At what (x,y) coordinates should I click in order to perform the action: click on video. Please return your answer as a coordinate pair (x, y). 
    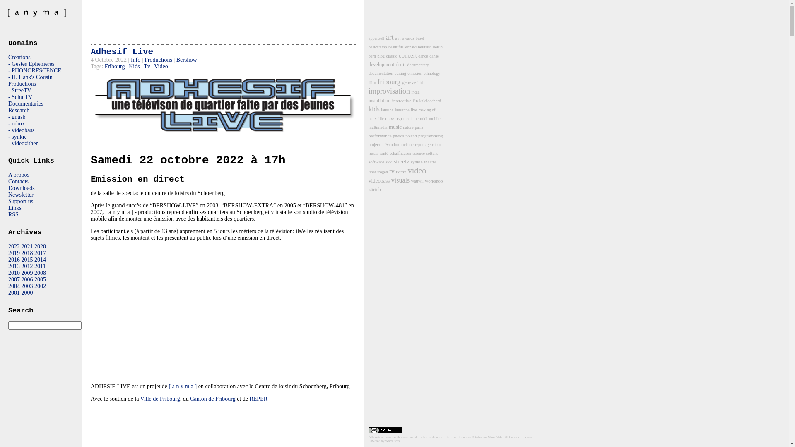
    Looking at the image, I should click on (417, 171).